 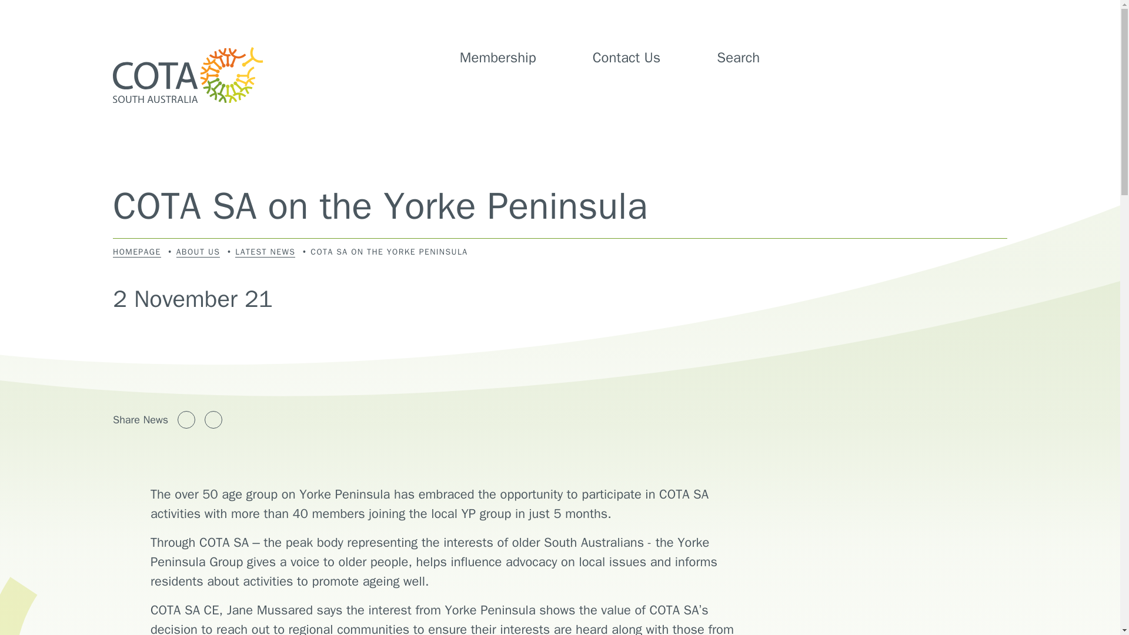 What do you see at coordinates (497, 57) in the screenshot?
I see `Membership` at bounding box center [497, 57].